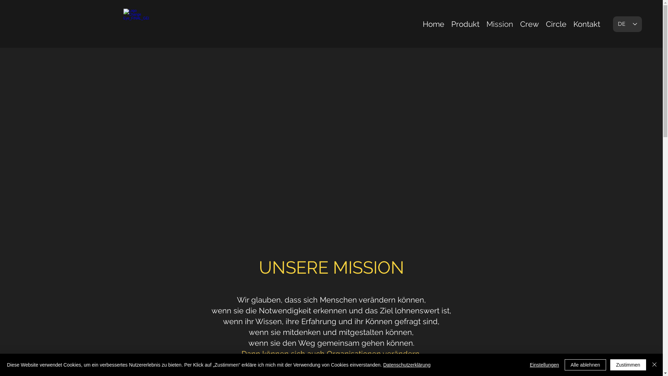  What do you see at coordinates (530, 24) in the screenshot?
I see `Crew` at bounding box center [530, 24].